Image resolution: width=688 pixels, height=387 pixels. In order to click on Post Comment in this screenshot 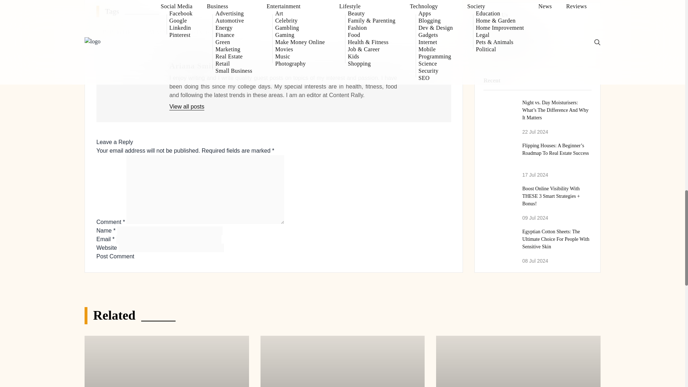, I will do `click(115, 257)`.